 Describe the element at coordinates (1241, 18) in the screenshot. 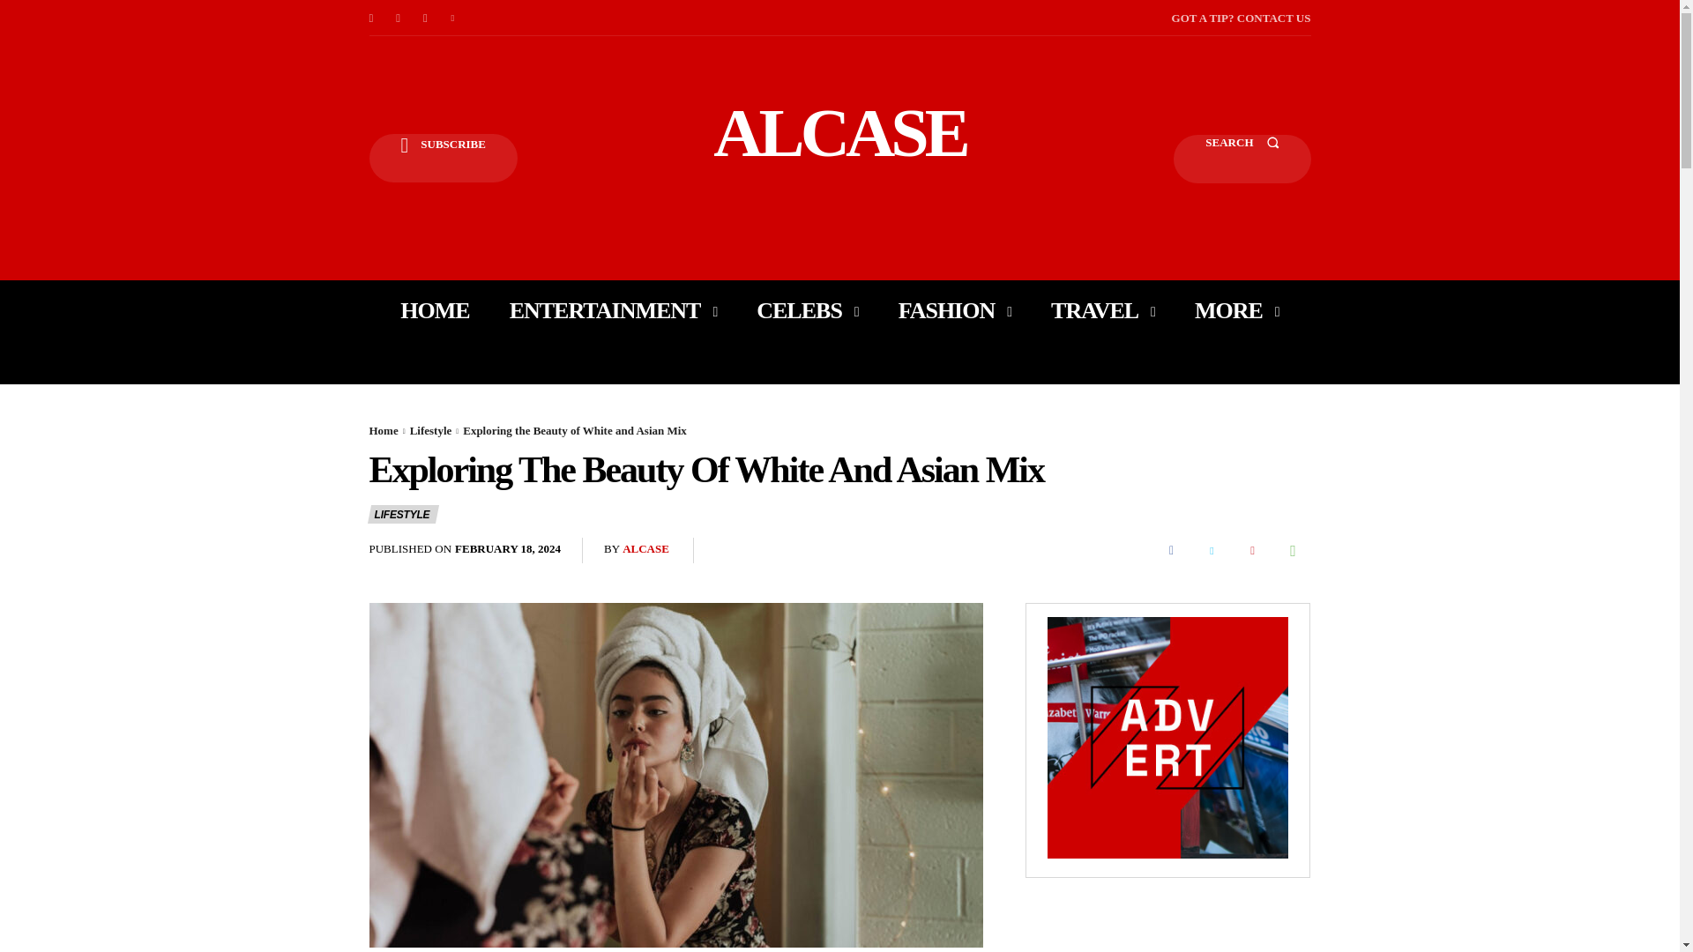

I see `GOT A TIP? CONTACT US` at that location.